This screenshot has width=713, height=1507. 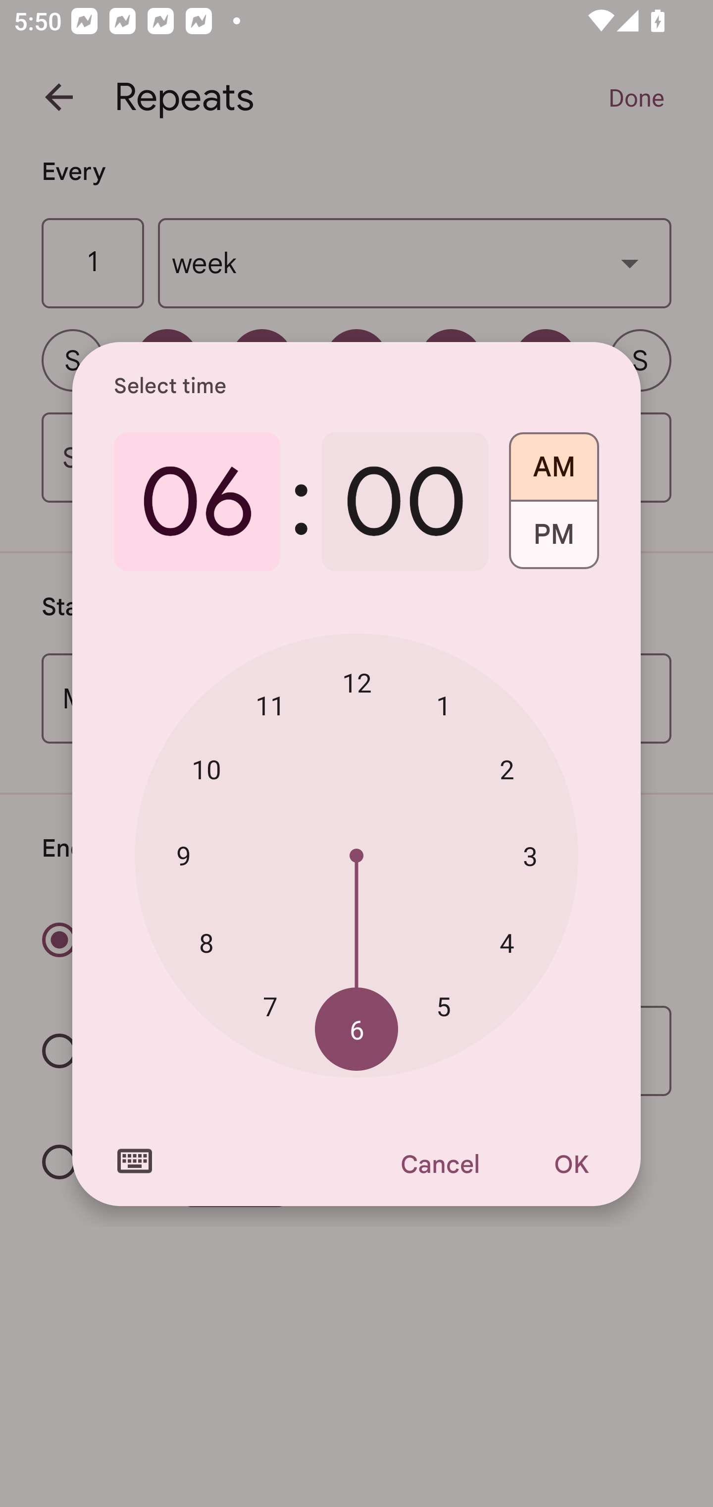 What do you see at coordinates (571, 1164) in the screenshot?
I see `OK` at bounding box center [571, 1164].